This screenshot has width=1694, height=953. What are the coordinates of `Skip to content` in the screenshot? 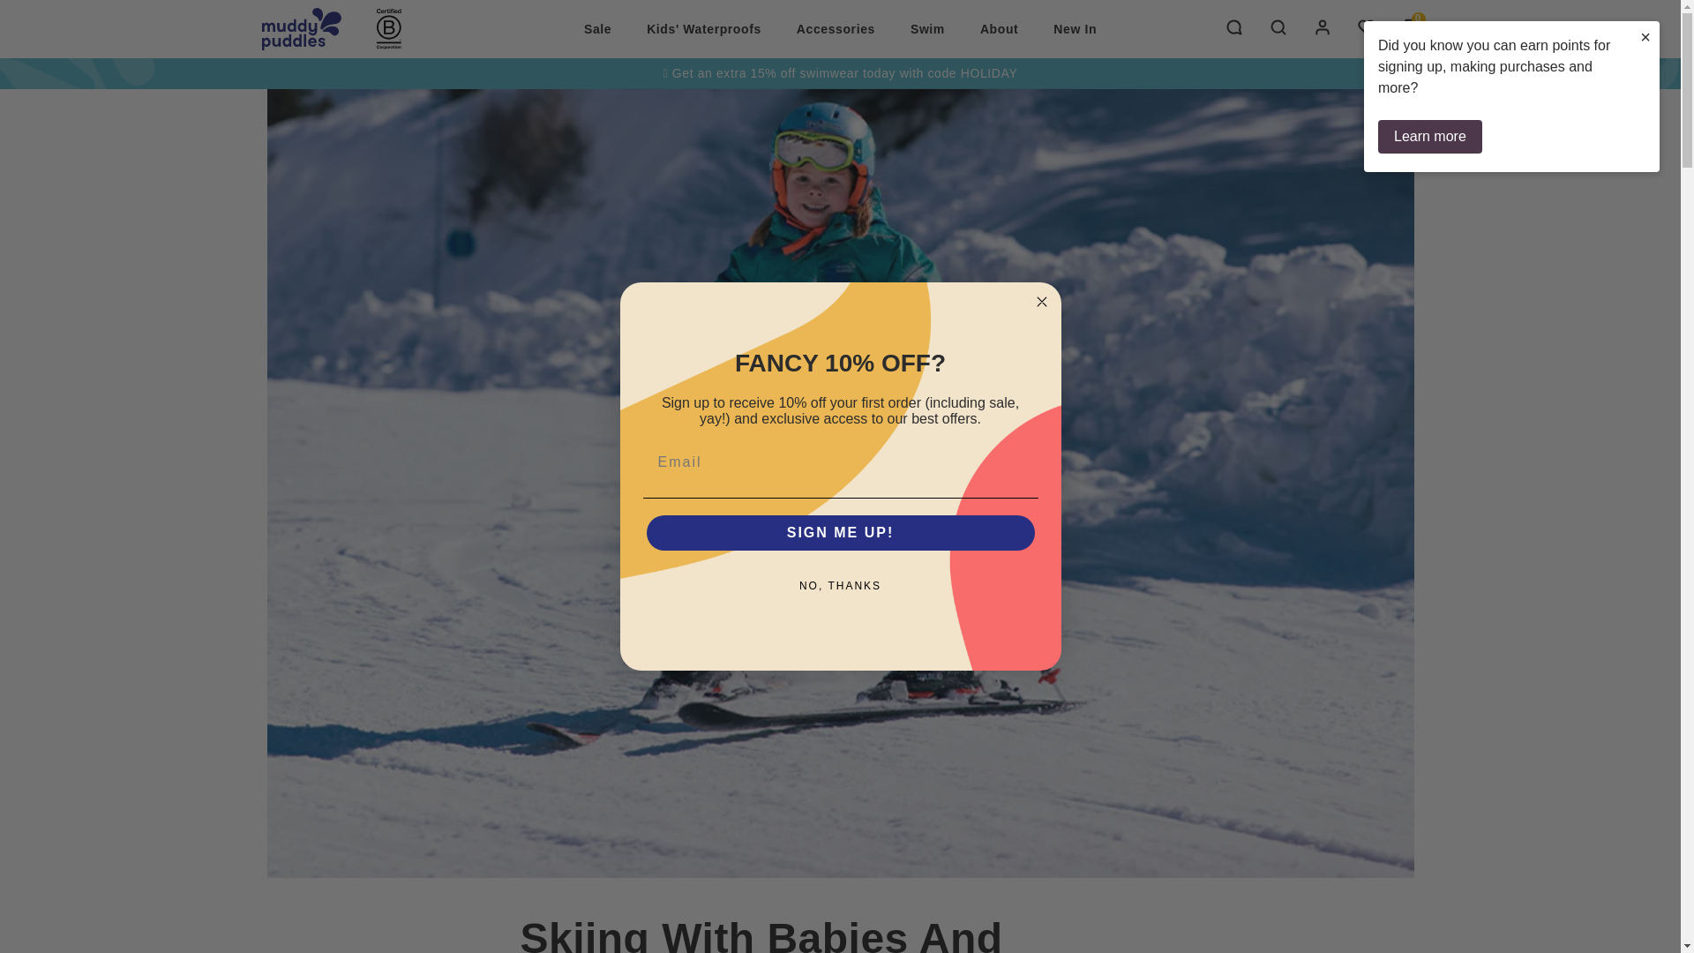 It's located at (53, 20).